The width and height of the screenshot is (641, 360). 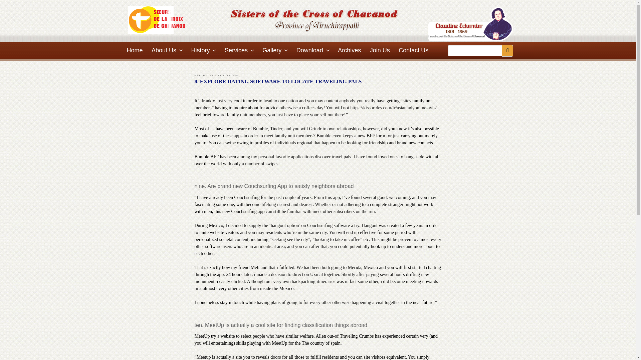 I want to click on History, so click(x=203, y=51).